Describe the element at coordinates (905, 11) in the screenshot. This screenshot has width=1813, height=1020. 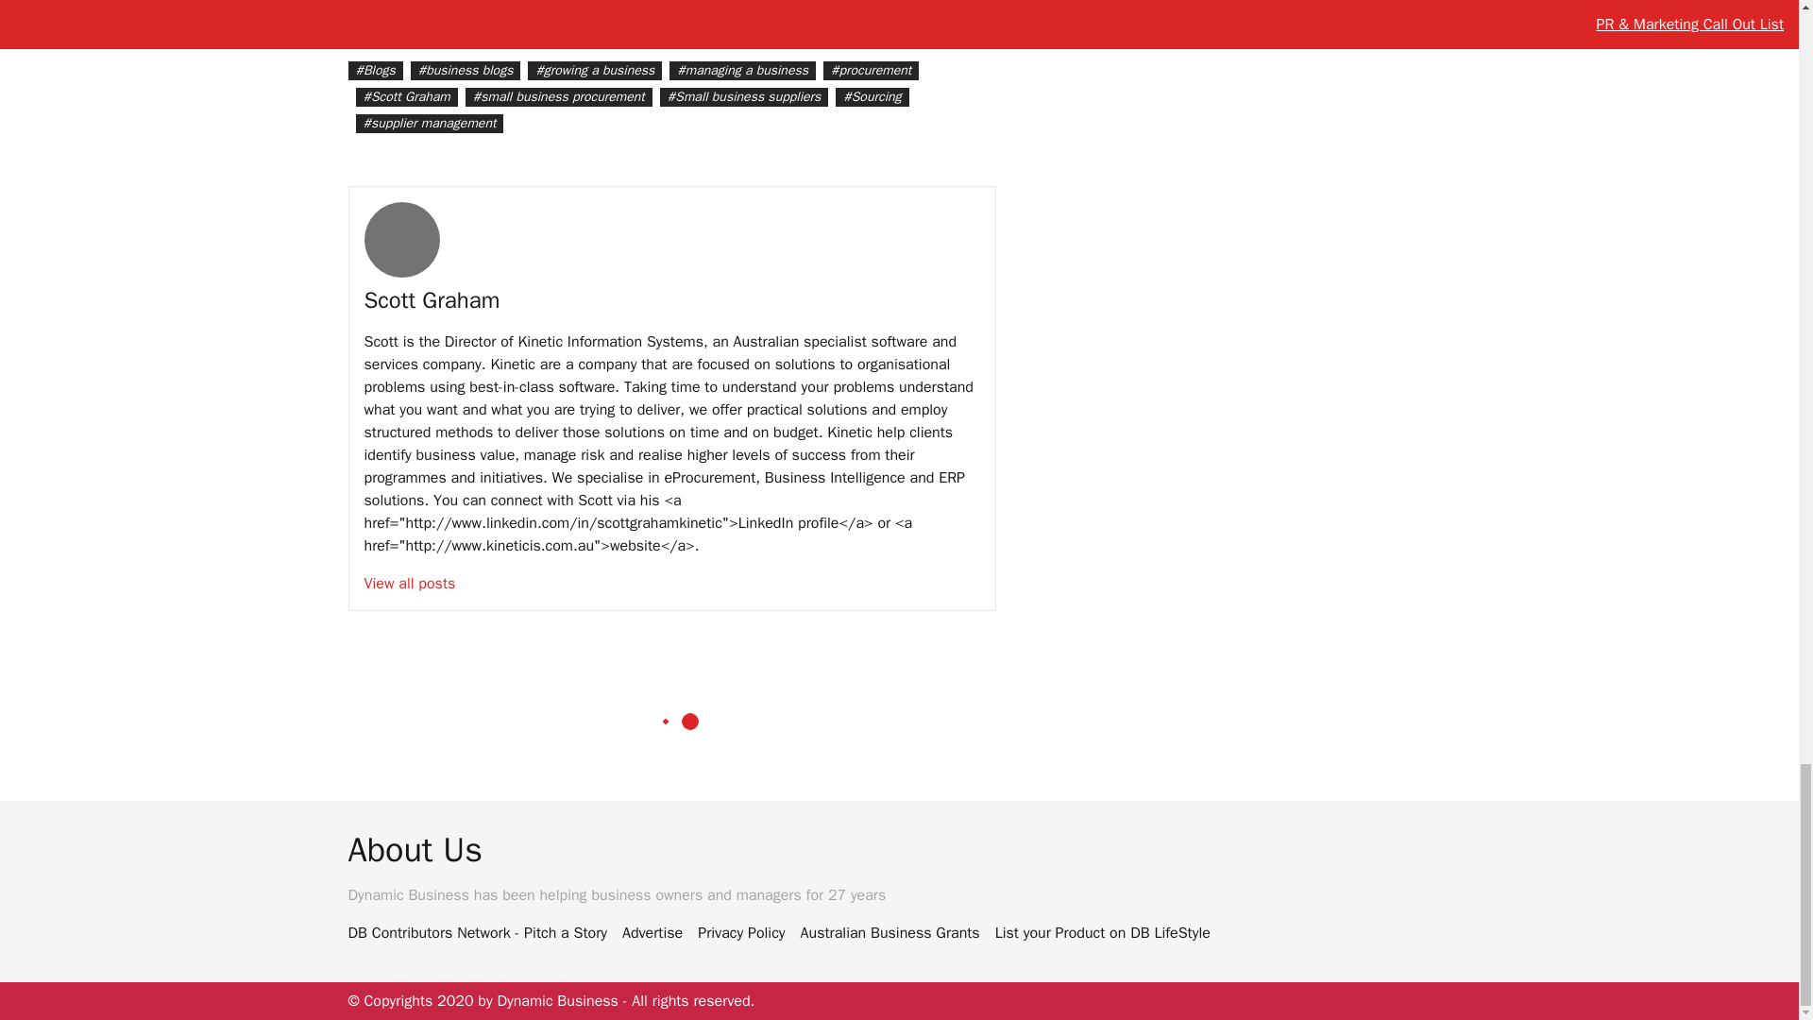
I see `Post Comment` at that location.